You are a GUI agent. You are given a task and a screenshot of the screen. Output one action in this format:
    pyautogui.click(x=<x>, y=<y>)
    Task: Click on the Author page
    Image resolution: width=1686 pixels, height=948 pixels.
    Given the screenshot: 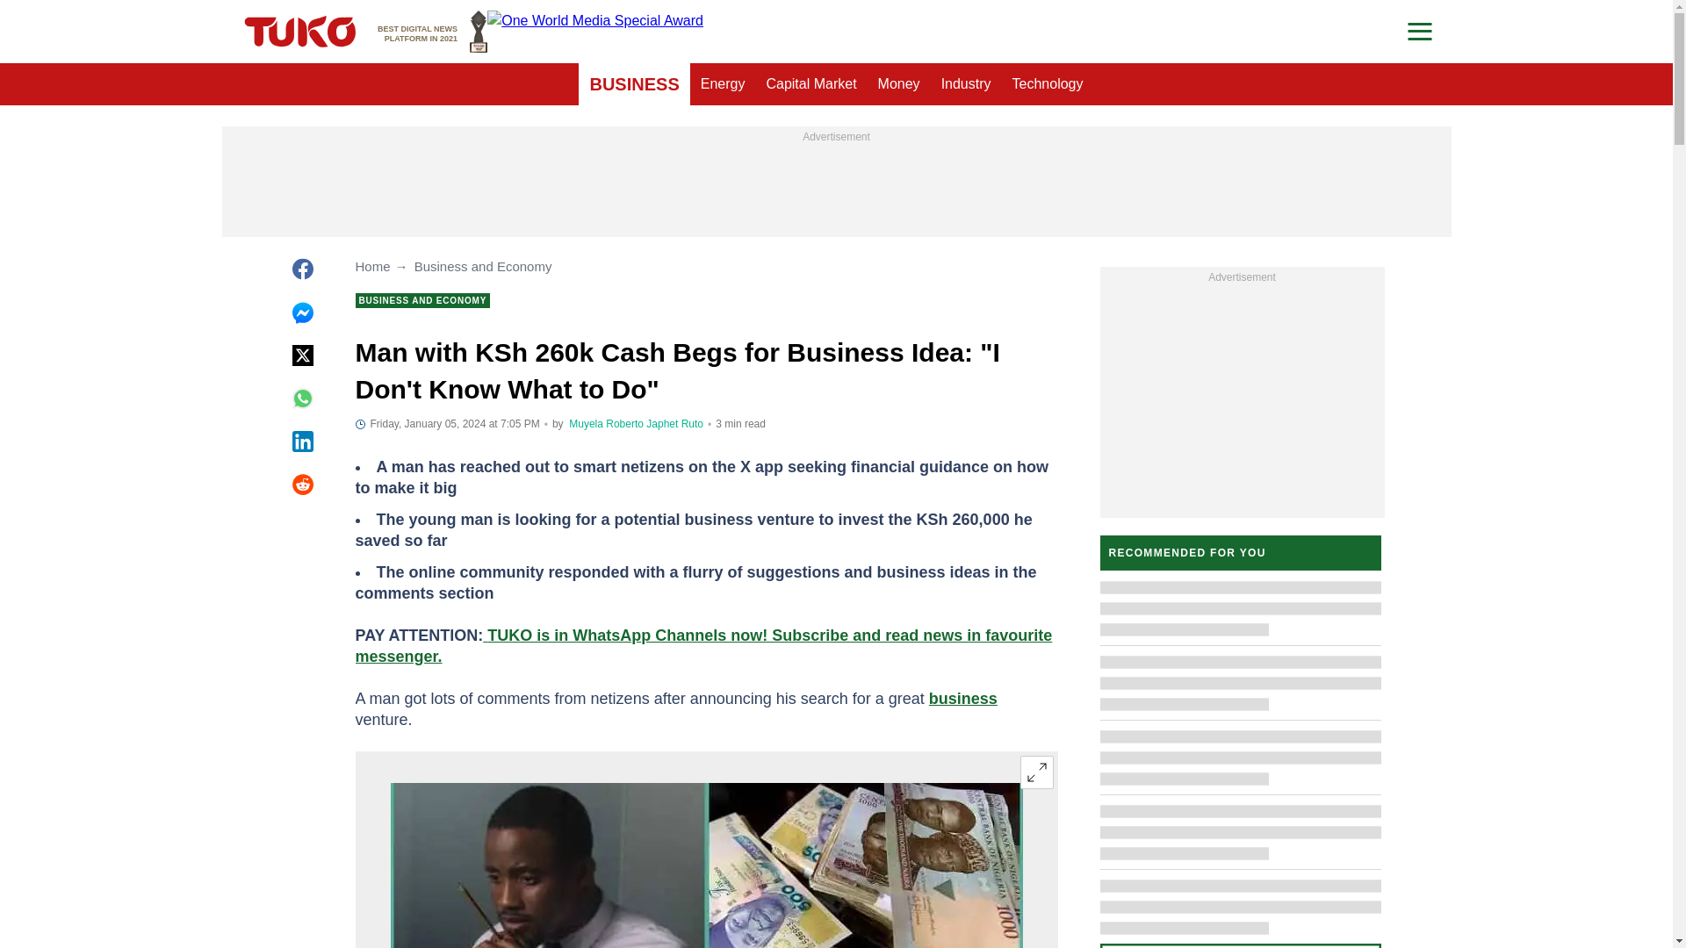 What is the action you would take?
    pyautogui.click(x=606, y=424)
    